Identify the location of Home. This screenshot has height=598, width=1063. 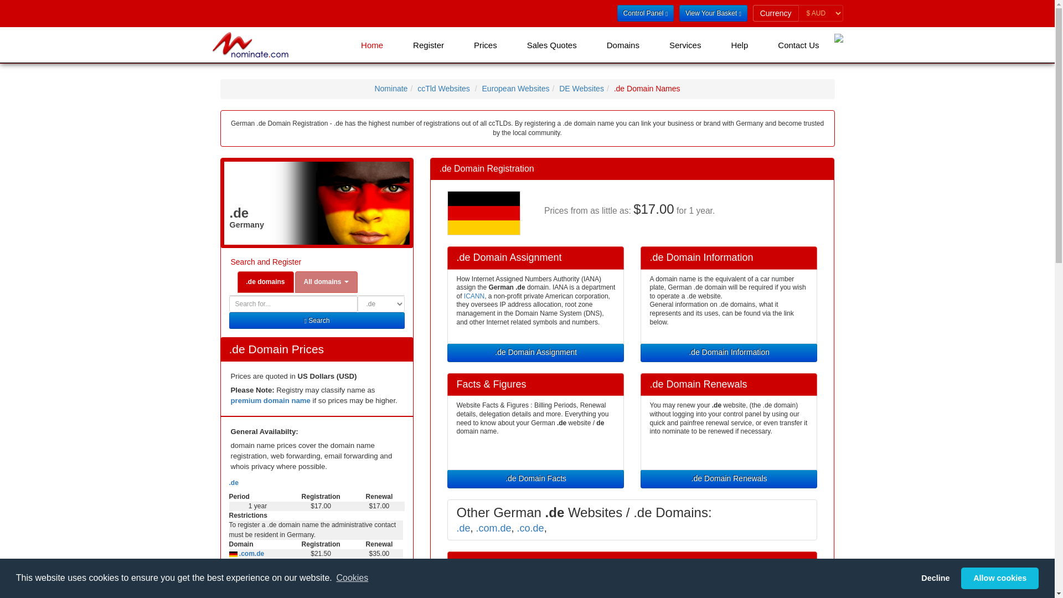
(372, 45).